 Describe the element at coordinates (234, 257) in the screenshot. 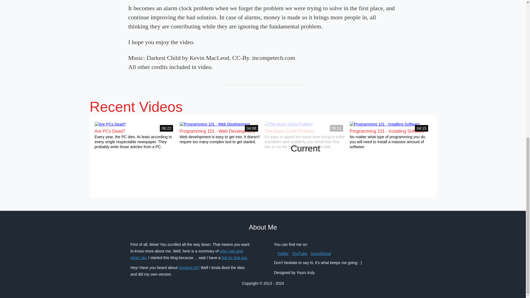

I see `link for that too` at that location.